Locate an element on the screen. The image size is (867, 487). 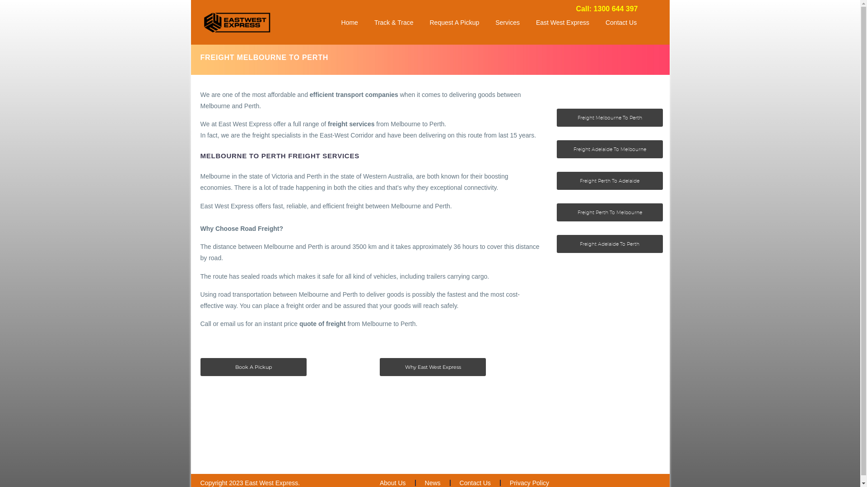
Freight Adelaide To Perth is located at coordinates (610, 244).